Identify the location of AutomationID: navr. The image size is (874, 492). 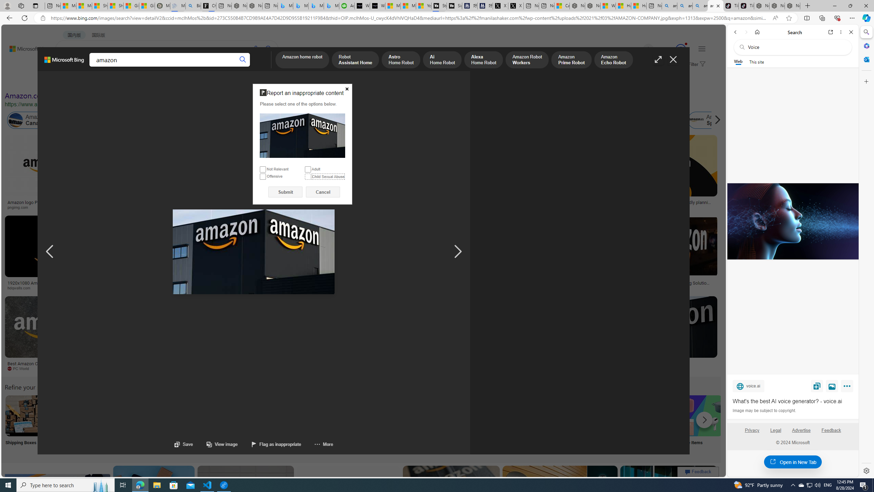
(458, 252).